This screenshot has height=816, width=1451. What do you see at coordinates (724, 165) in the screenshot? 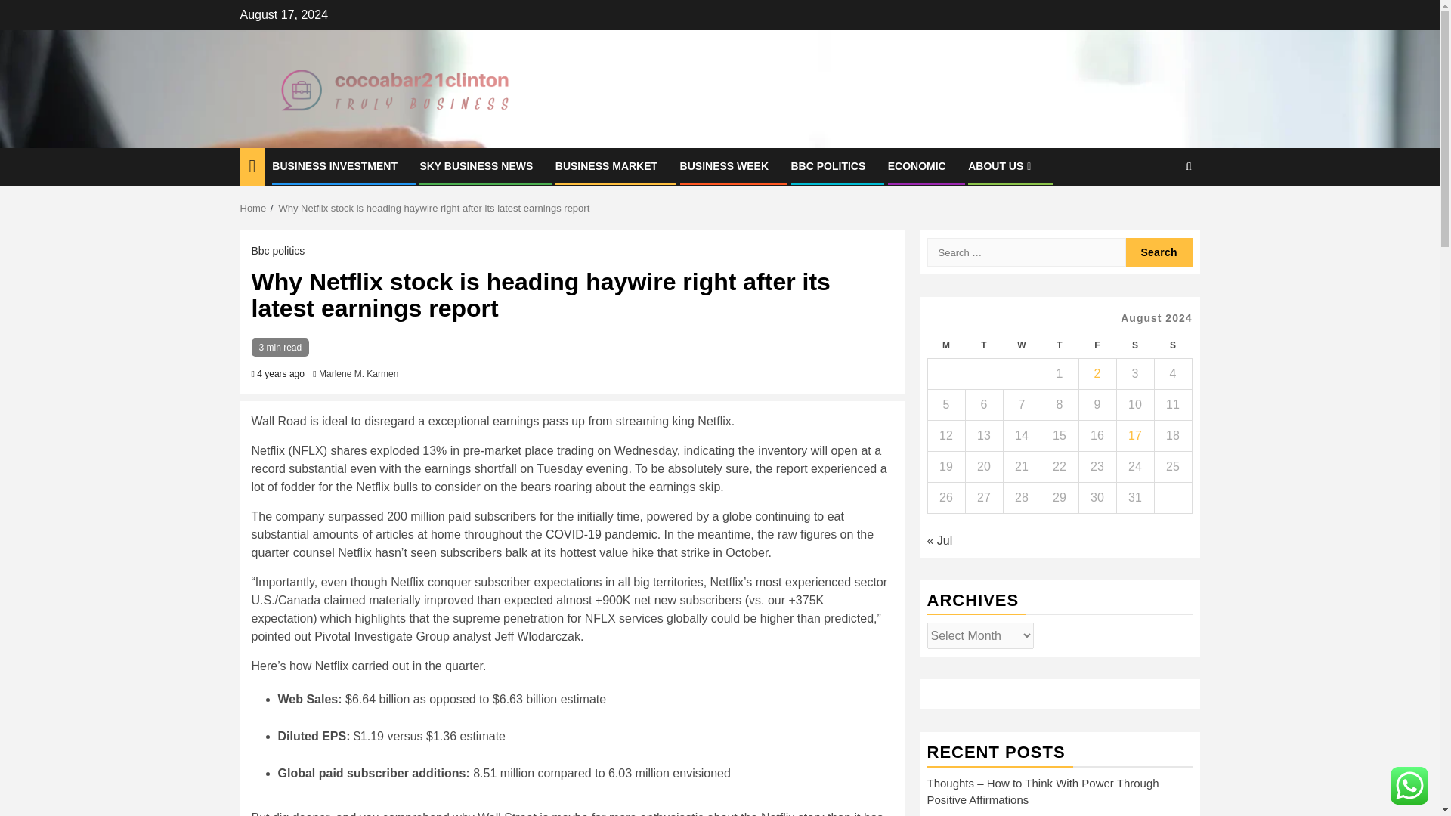
I see `BUSINESS WEEK` at bounding box center [724, 165].